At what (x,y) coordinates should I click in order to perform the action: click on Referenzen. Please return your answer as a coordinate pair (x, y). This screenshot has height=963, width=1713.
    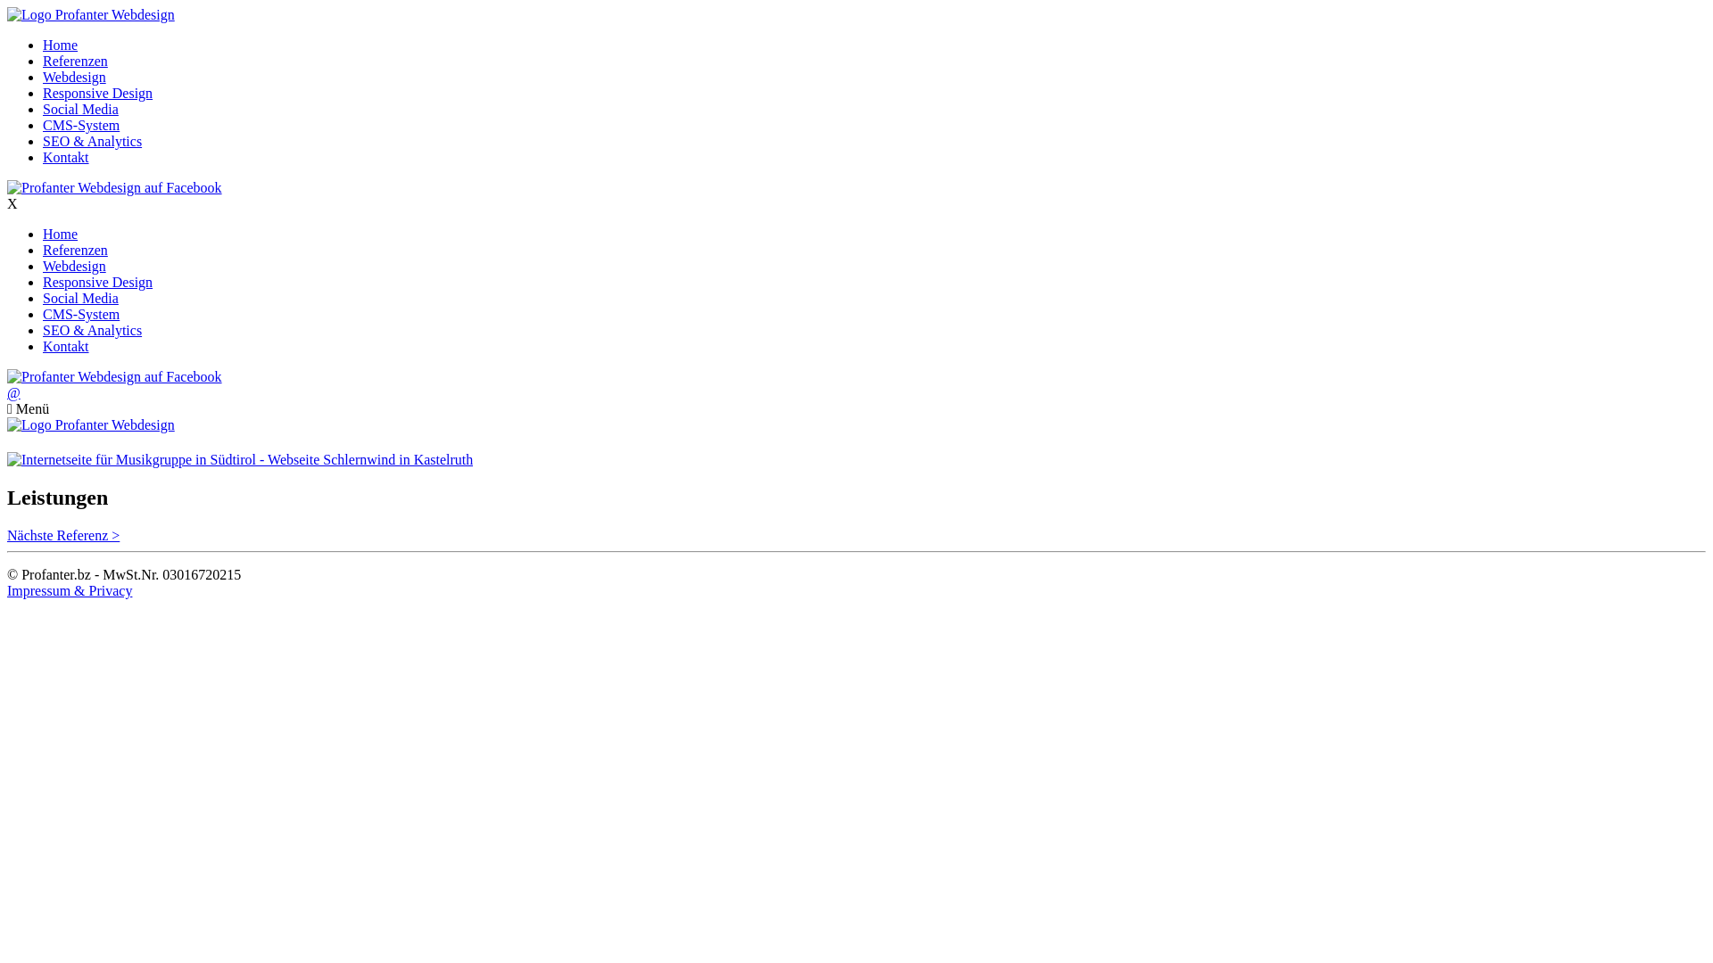
    Looking at the image, I should click on (75, 250).